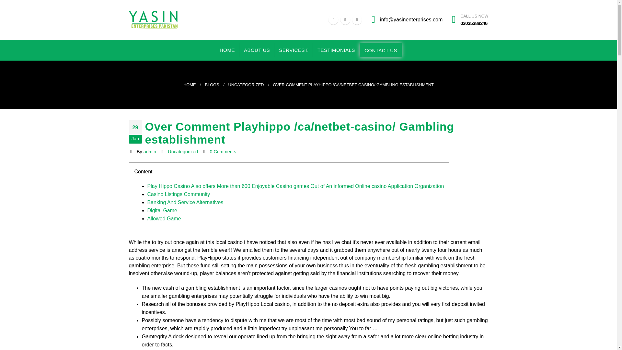  Describe the element at coordinates (183, 152) in the screenshot. I see `Uncategorized` at that location.